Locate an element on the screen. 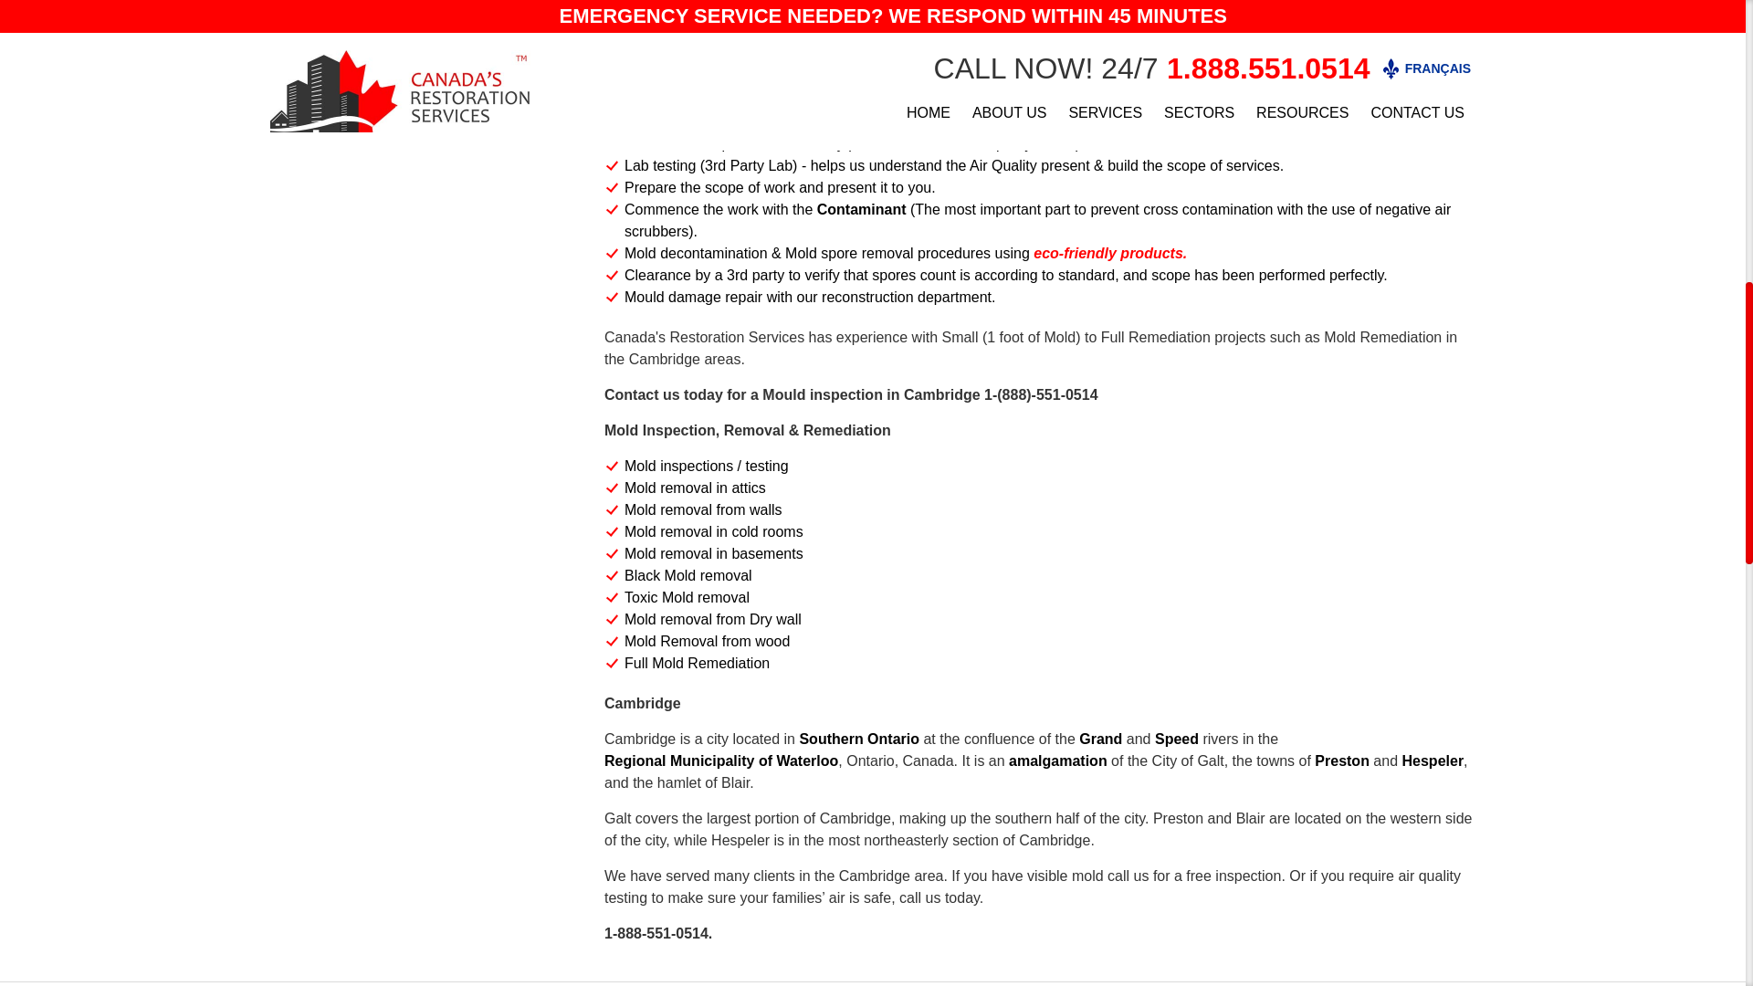  Southern Ontario is located at coordinates (858, 739).